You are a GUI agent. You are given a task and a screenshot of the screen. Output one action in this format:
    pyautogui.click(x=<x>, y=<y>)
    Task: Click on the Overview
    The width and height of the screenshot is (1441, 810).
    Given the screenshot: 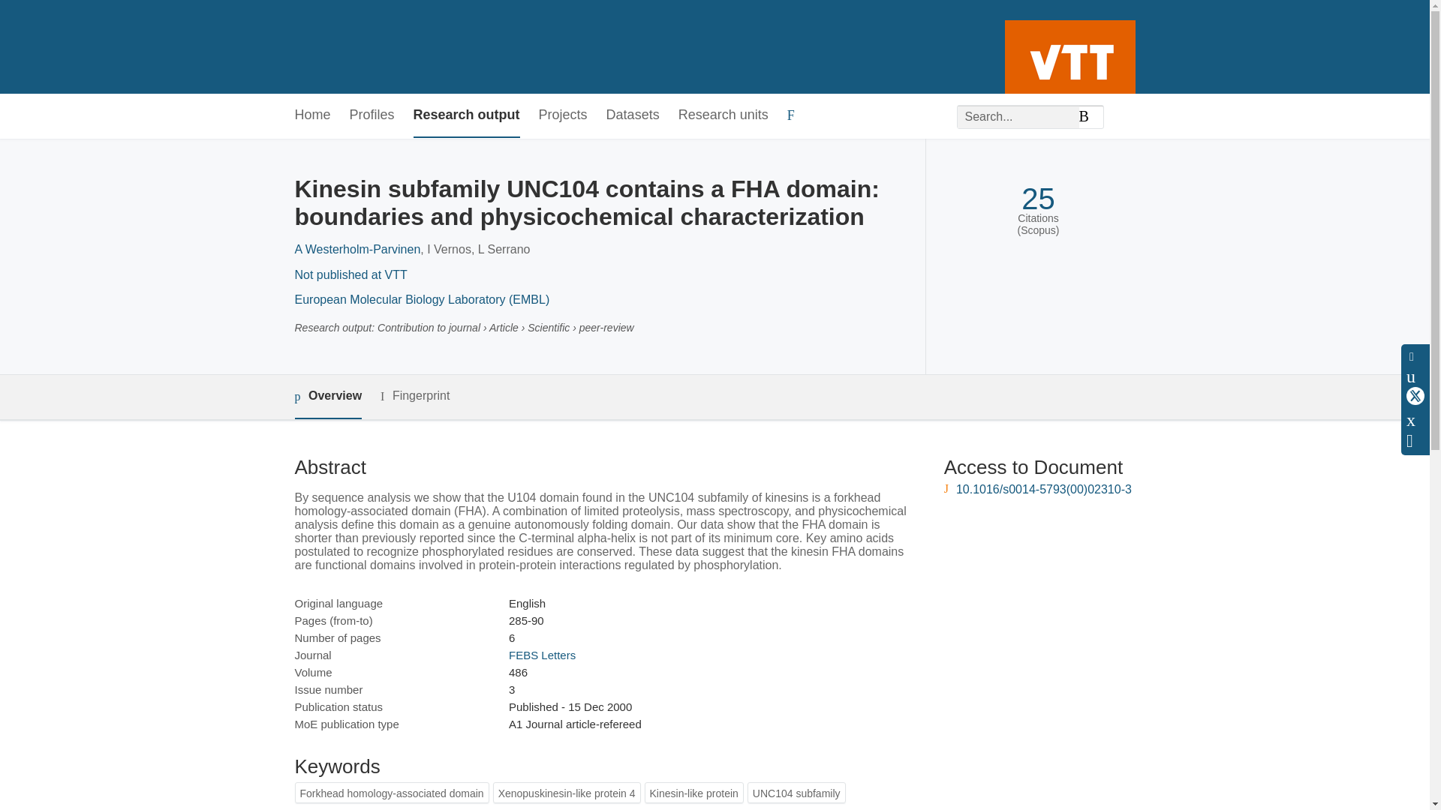 What is the action you would take?
    pyautogui.click(x=327, y=397)
    